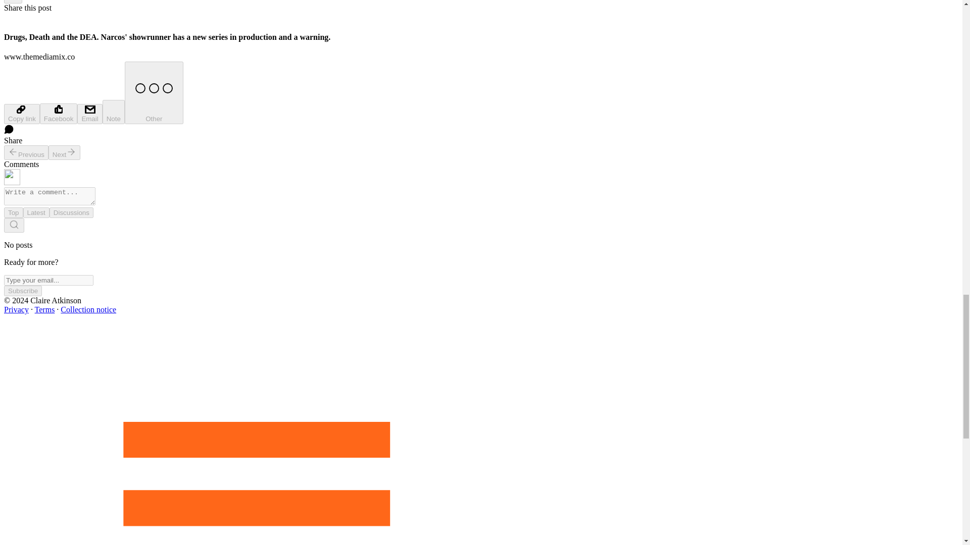 This screenshot has height=545, width=970. Describe the element at coordinates (65, 152) in the screenshot. I see `Next` at that location.